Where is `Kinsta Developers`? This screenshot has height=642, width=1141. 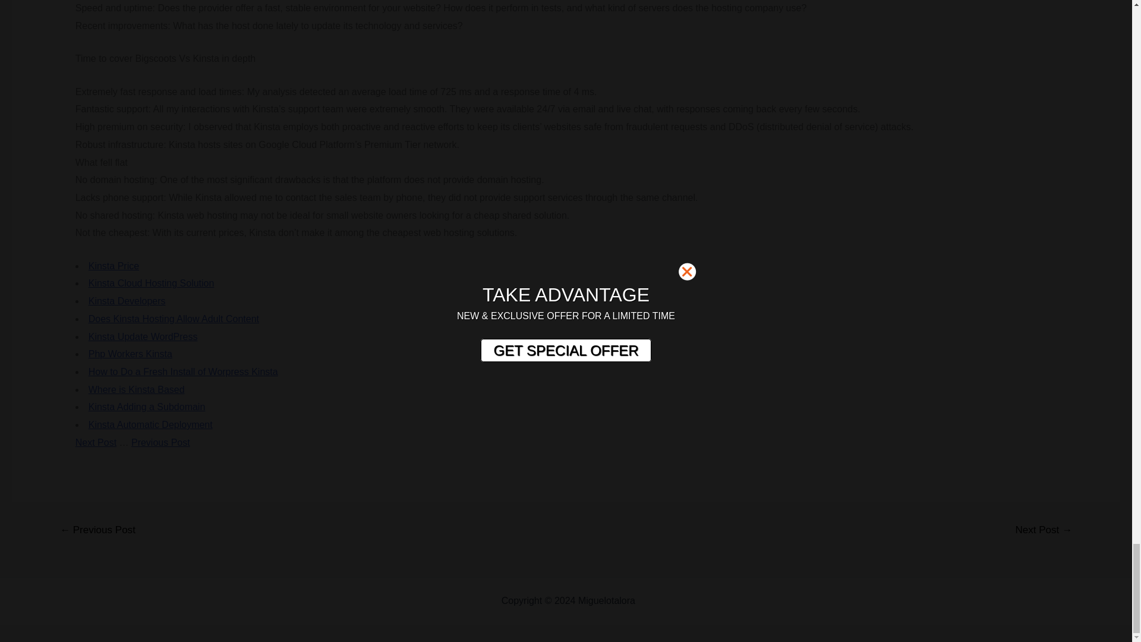 Kinsta Developers is located at coordinates (127, 301).